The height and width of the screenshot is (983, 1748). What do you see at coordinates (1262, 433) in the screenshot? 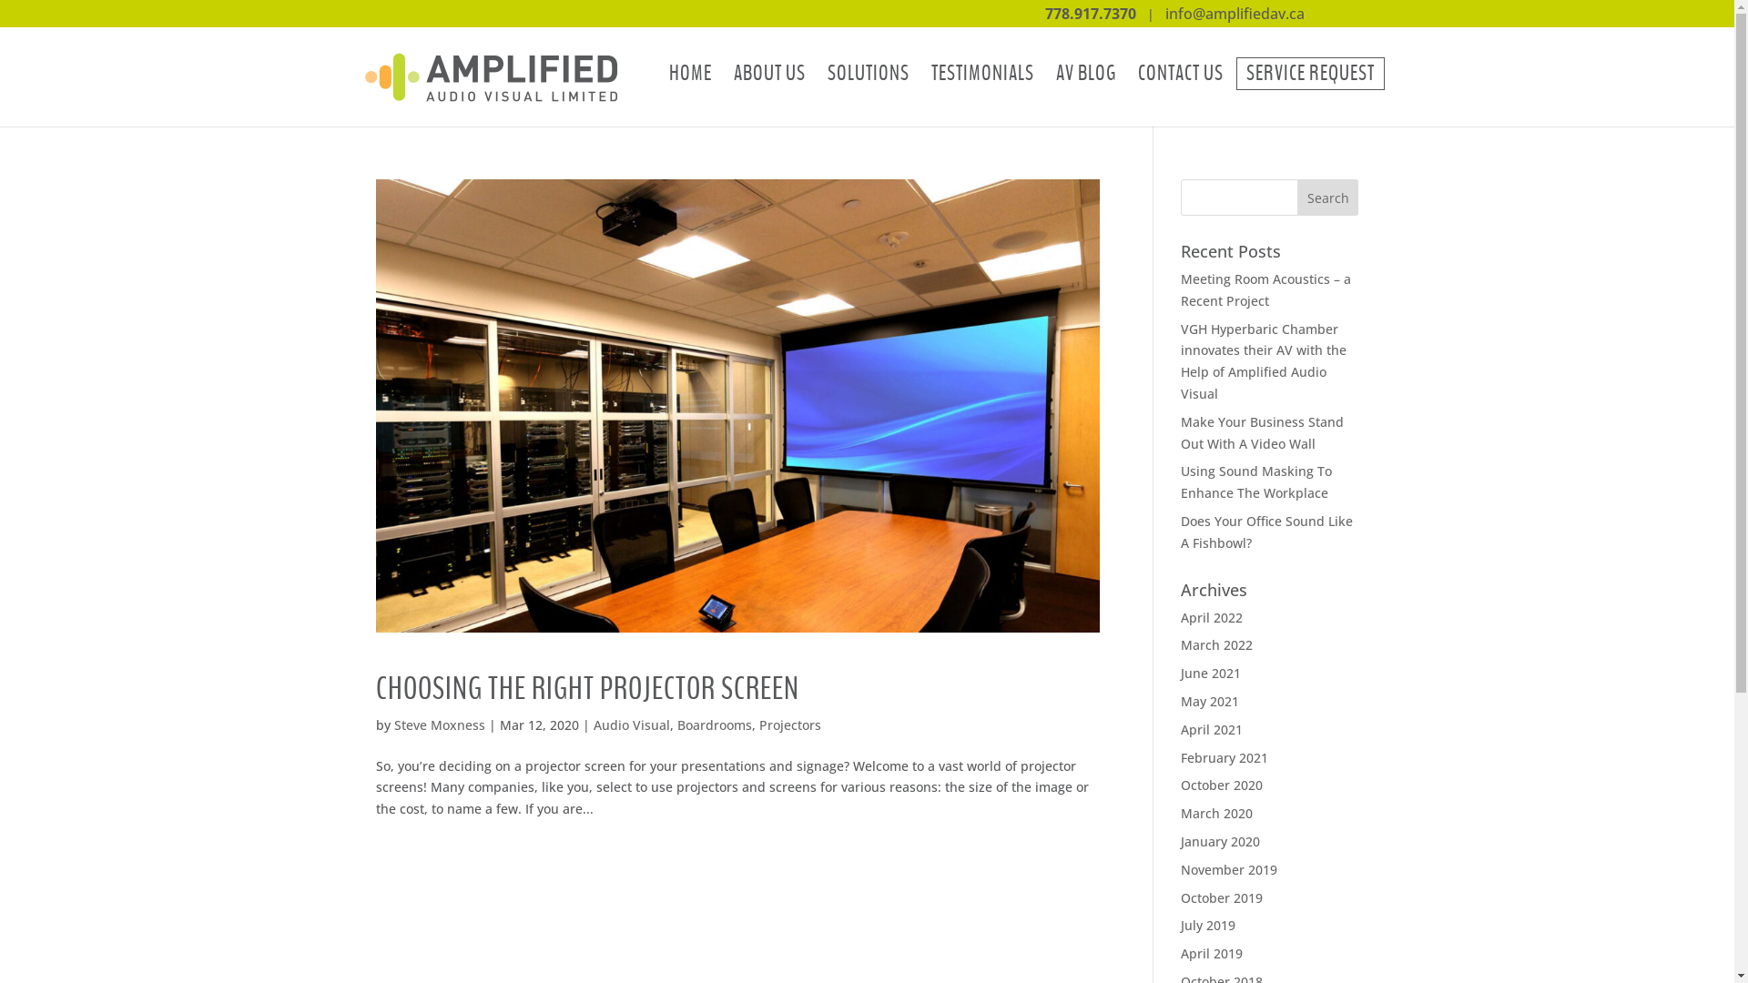
I see `Make Your Business Stand Out With A Video Wall` at bounding box center [1262, 433].